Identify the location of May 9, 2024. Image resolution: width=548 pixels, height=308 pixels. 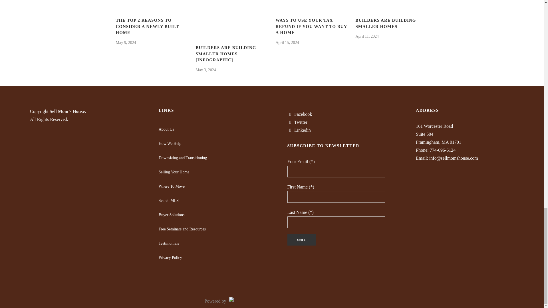
(126, 42).